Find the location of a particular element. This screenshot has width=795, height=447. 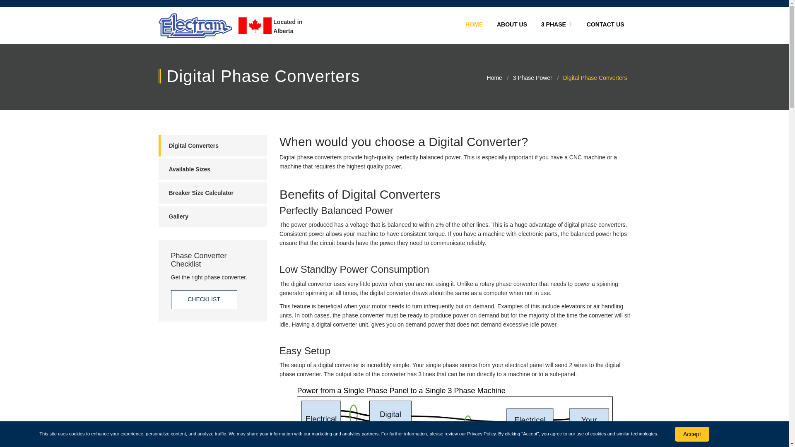

CHECKLIST is located at coordinates (204, 300).